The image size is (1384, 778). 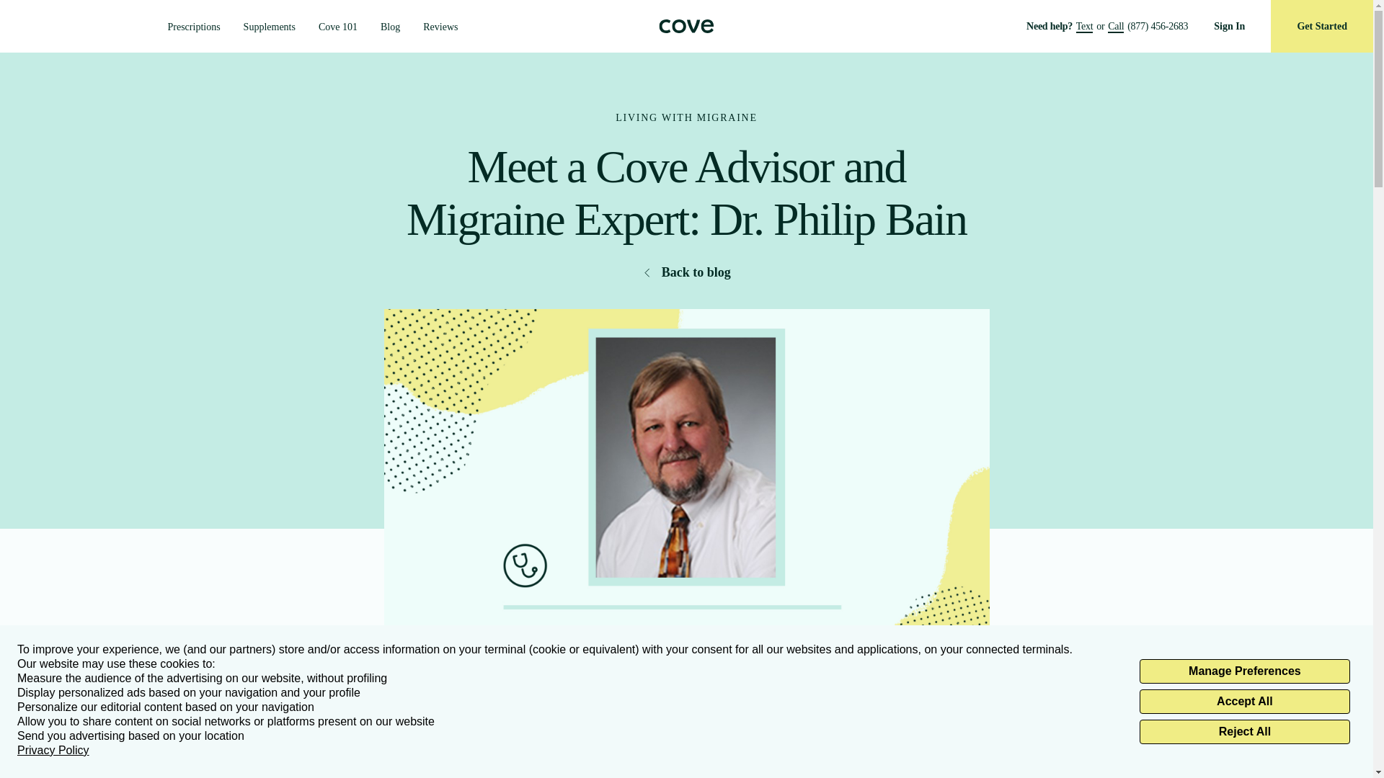 What do you see at coordinates (1244, 732) in the screenshot?
I see `Reject All` at bounding box center [1244, 732].